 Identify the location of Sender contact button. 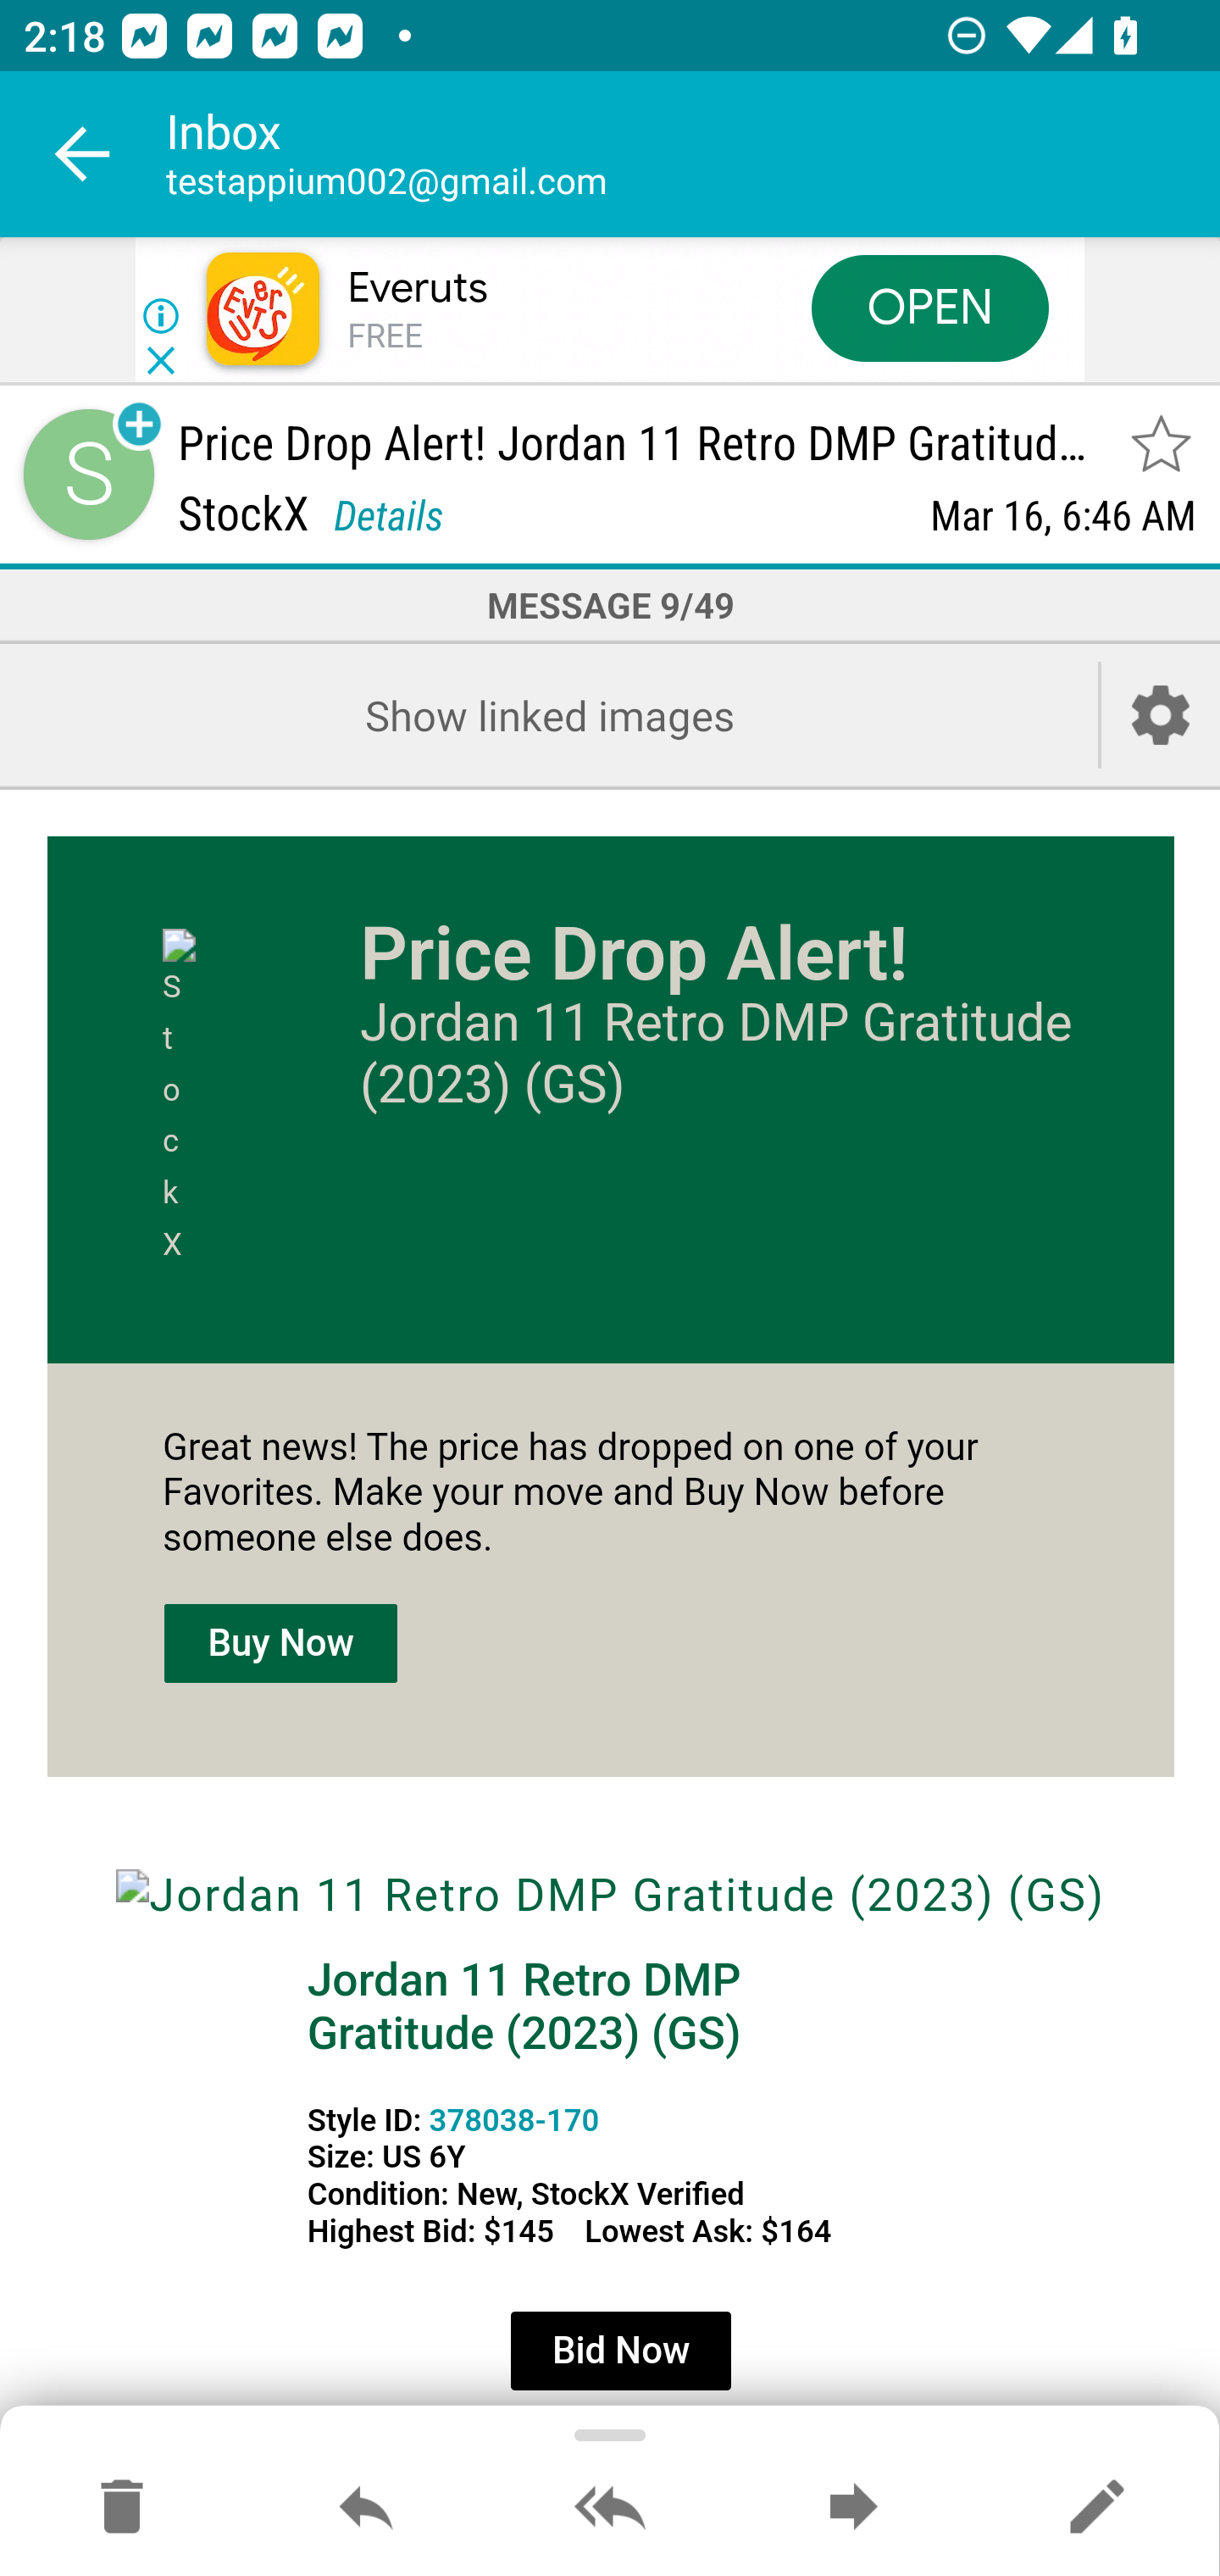
(88, 475).